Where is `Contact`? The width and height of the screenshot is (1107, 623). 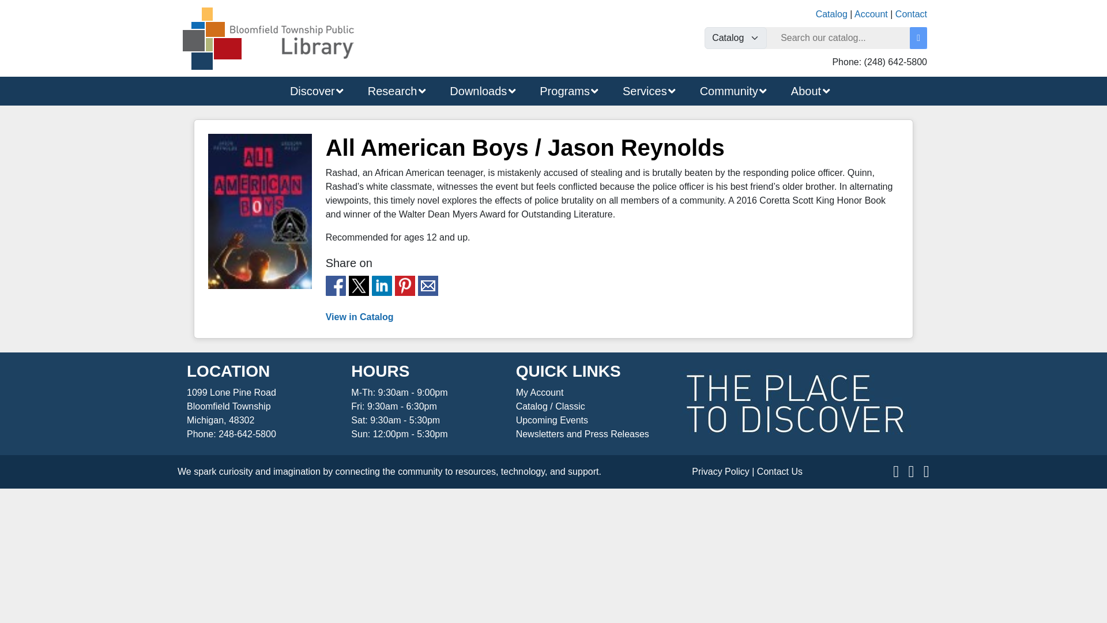
Contact is located at coordinates (911, 14).